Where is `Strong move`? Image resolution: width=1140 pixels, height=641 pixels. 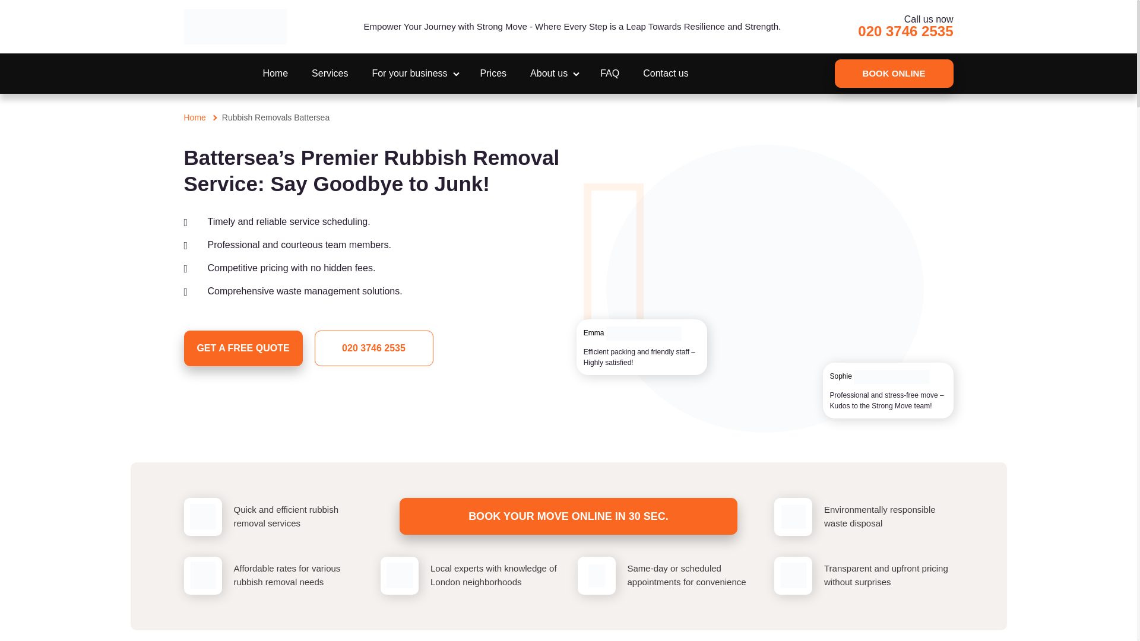 Strong move is located at coordinates (235, 26).